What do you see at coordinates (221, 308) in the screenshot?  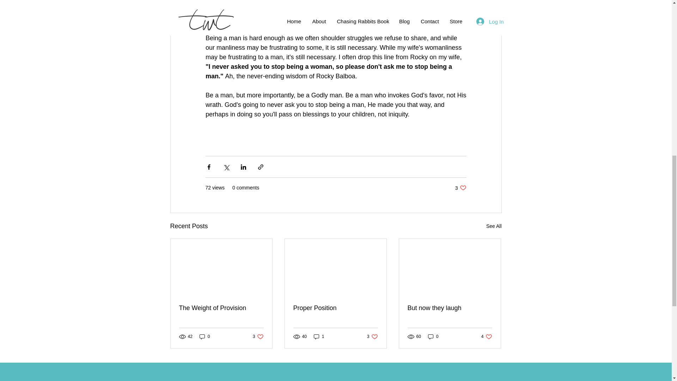 I see `Proper Position` at bounding box center [221, 308].